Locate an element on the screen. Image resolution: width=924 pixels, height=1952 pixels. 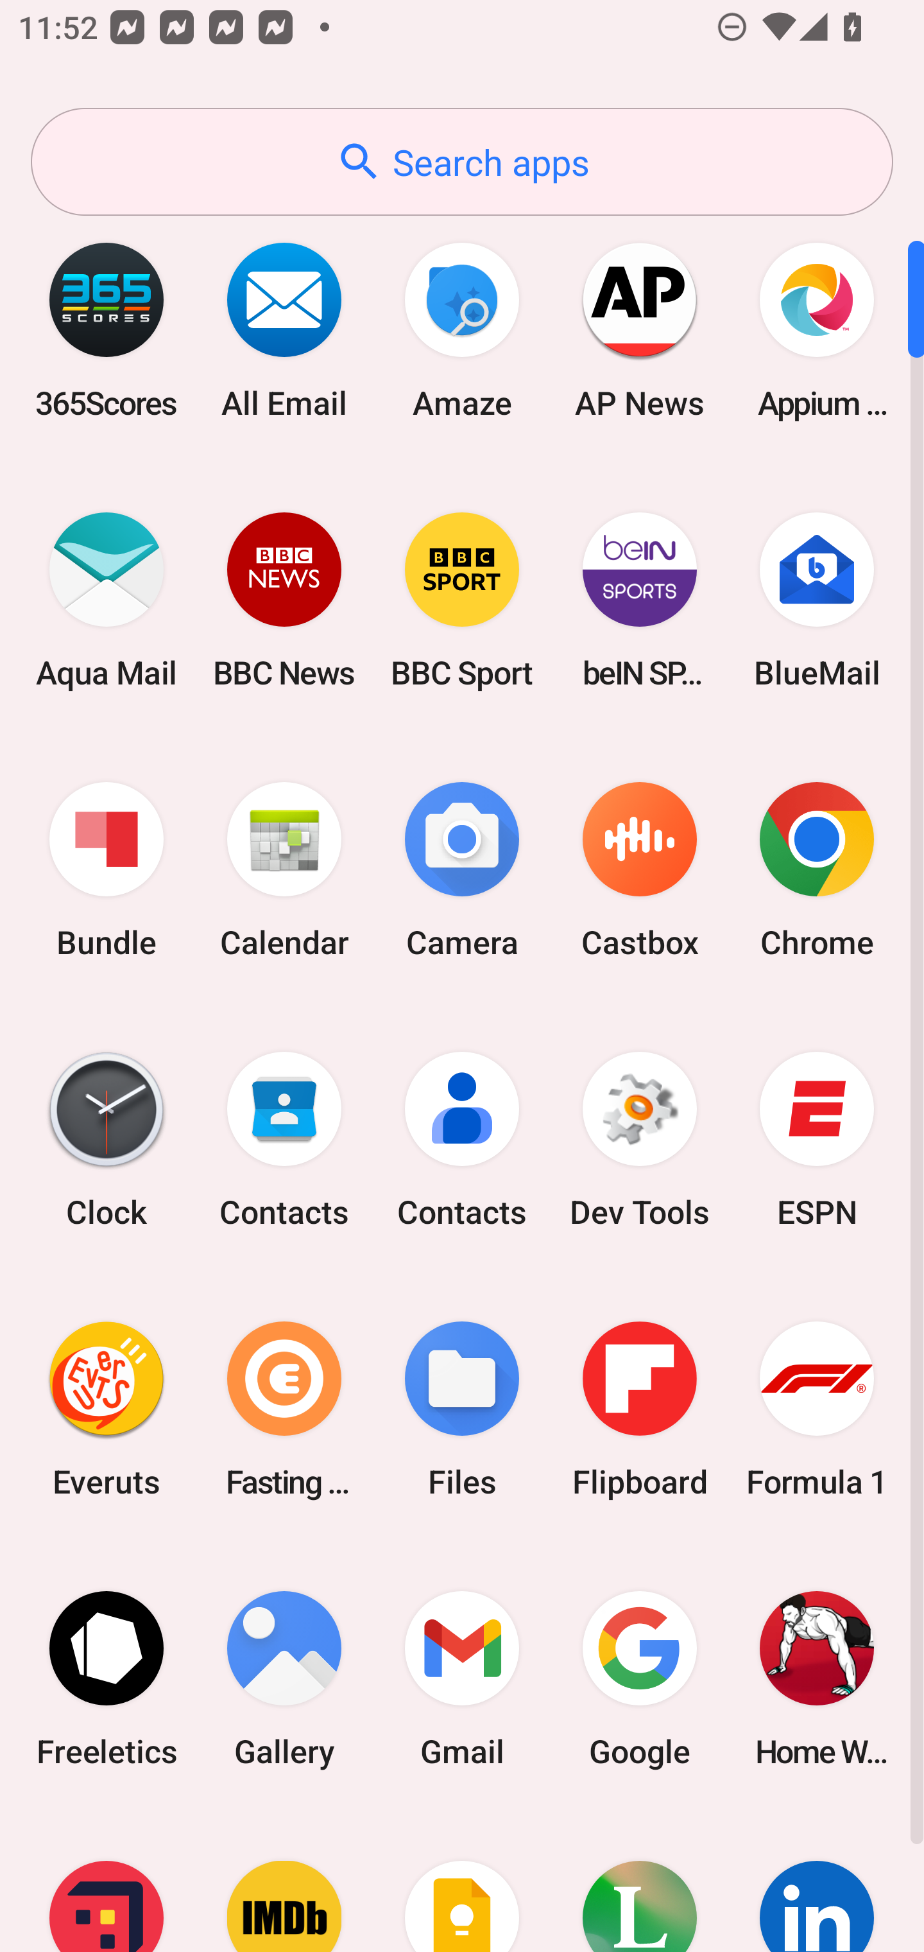
Contacts is located at coordinates (284, 1140).